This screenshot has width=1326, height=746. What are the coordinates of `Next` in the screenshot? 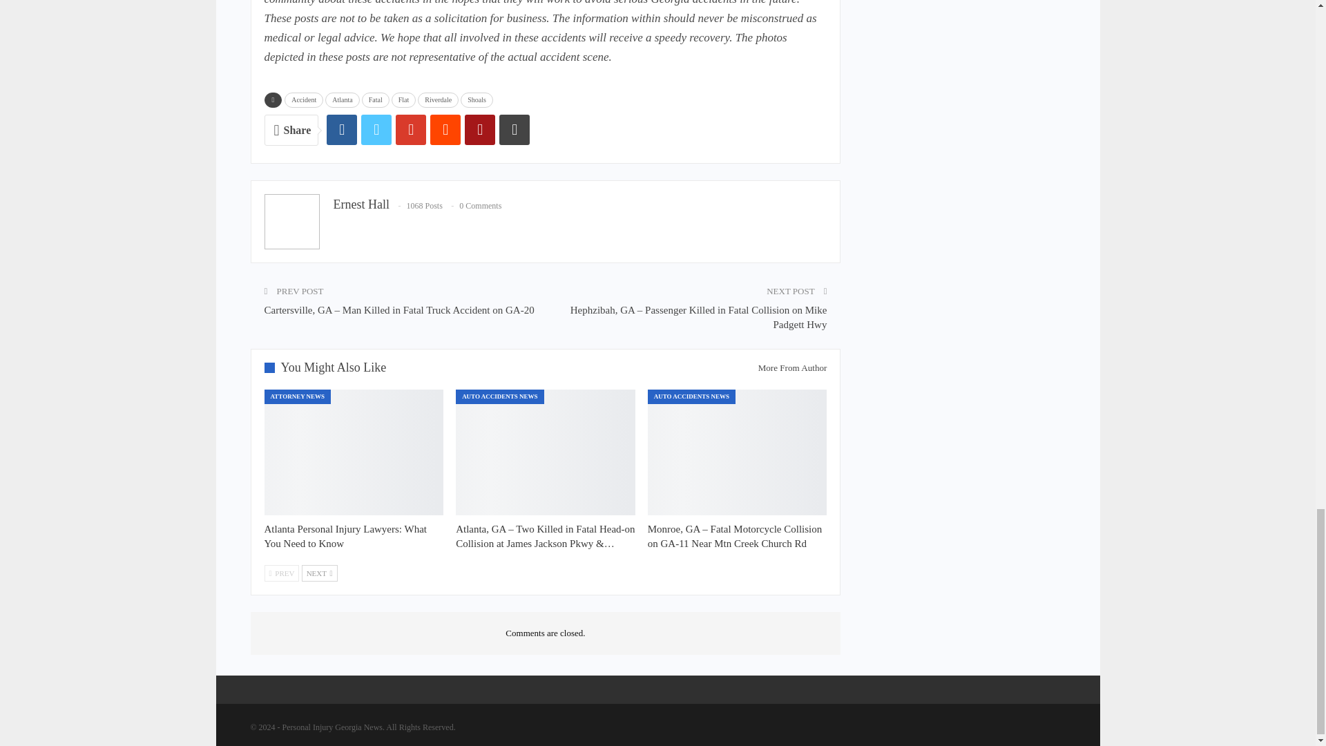 It's located at (320, 573).